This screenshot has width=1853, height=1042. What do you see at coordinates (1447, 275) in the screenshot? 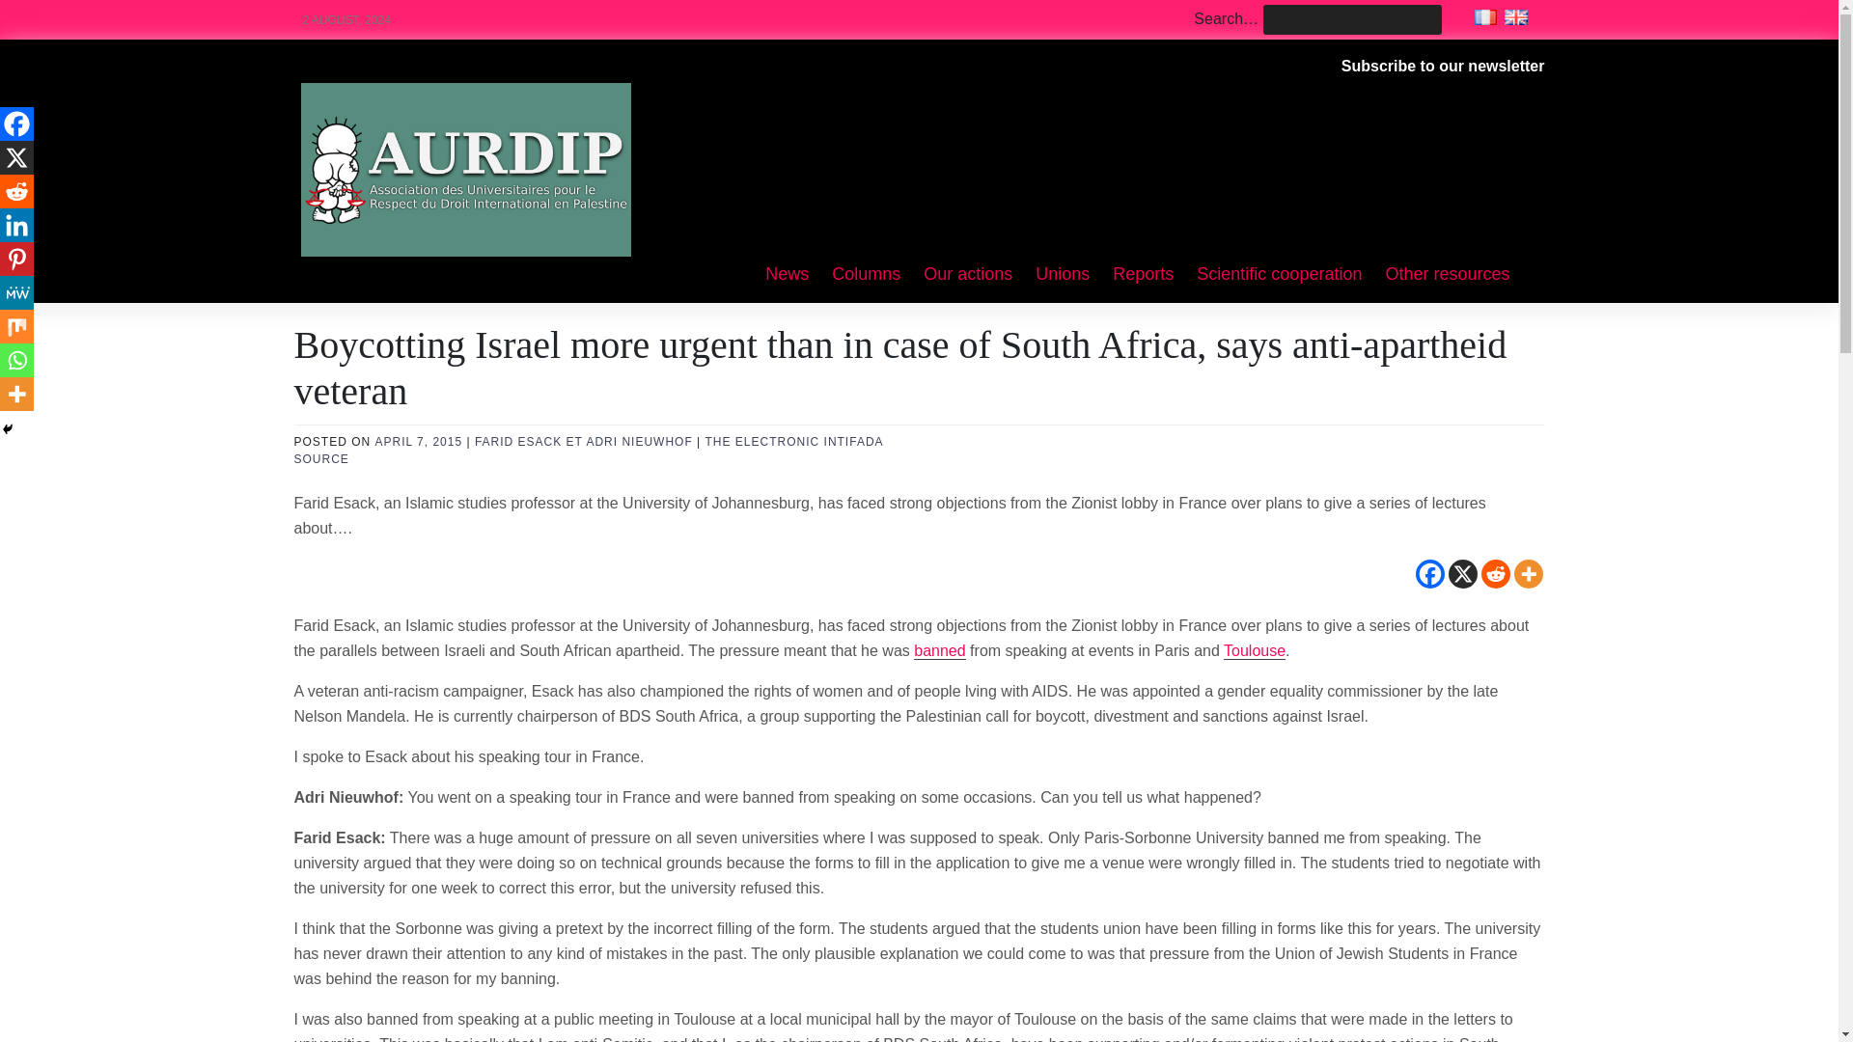
I see `Other resources` at bounding box center [1447, 275].